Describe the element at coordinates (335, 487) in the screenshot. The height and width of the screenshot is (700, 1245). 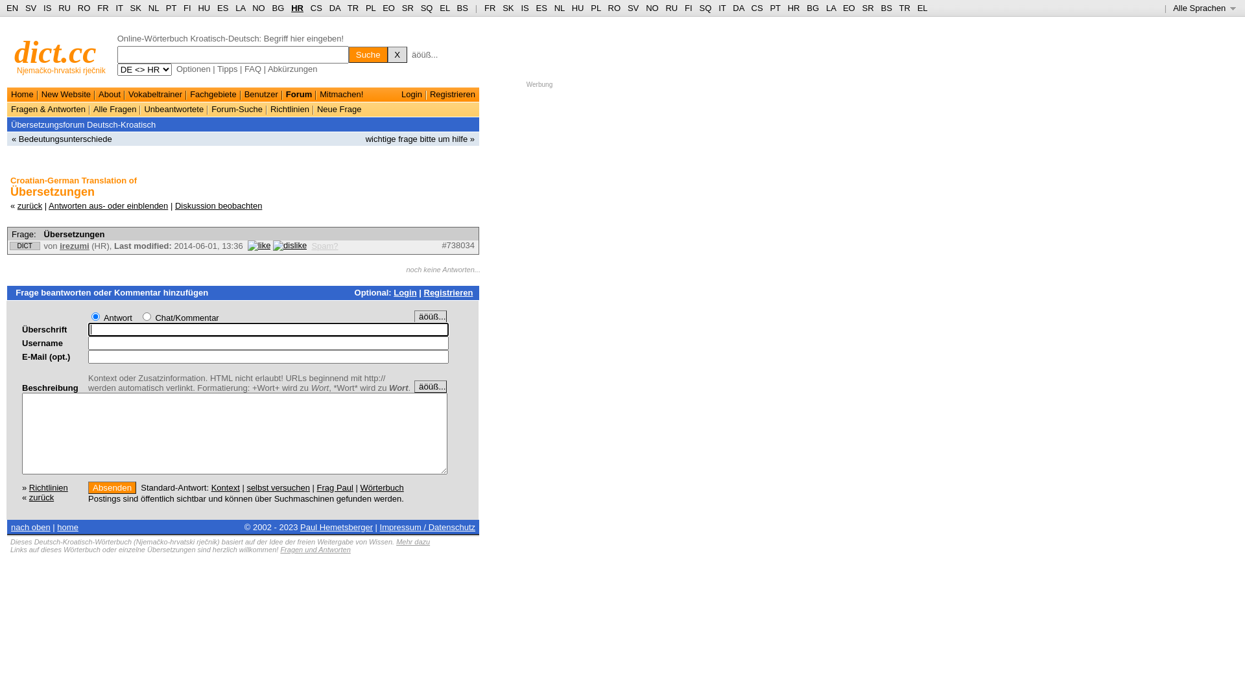
I see `Frag Paul` at that location.